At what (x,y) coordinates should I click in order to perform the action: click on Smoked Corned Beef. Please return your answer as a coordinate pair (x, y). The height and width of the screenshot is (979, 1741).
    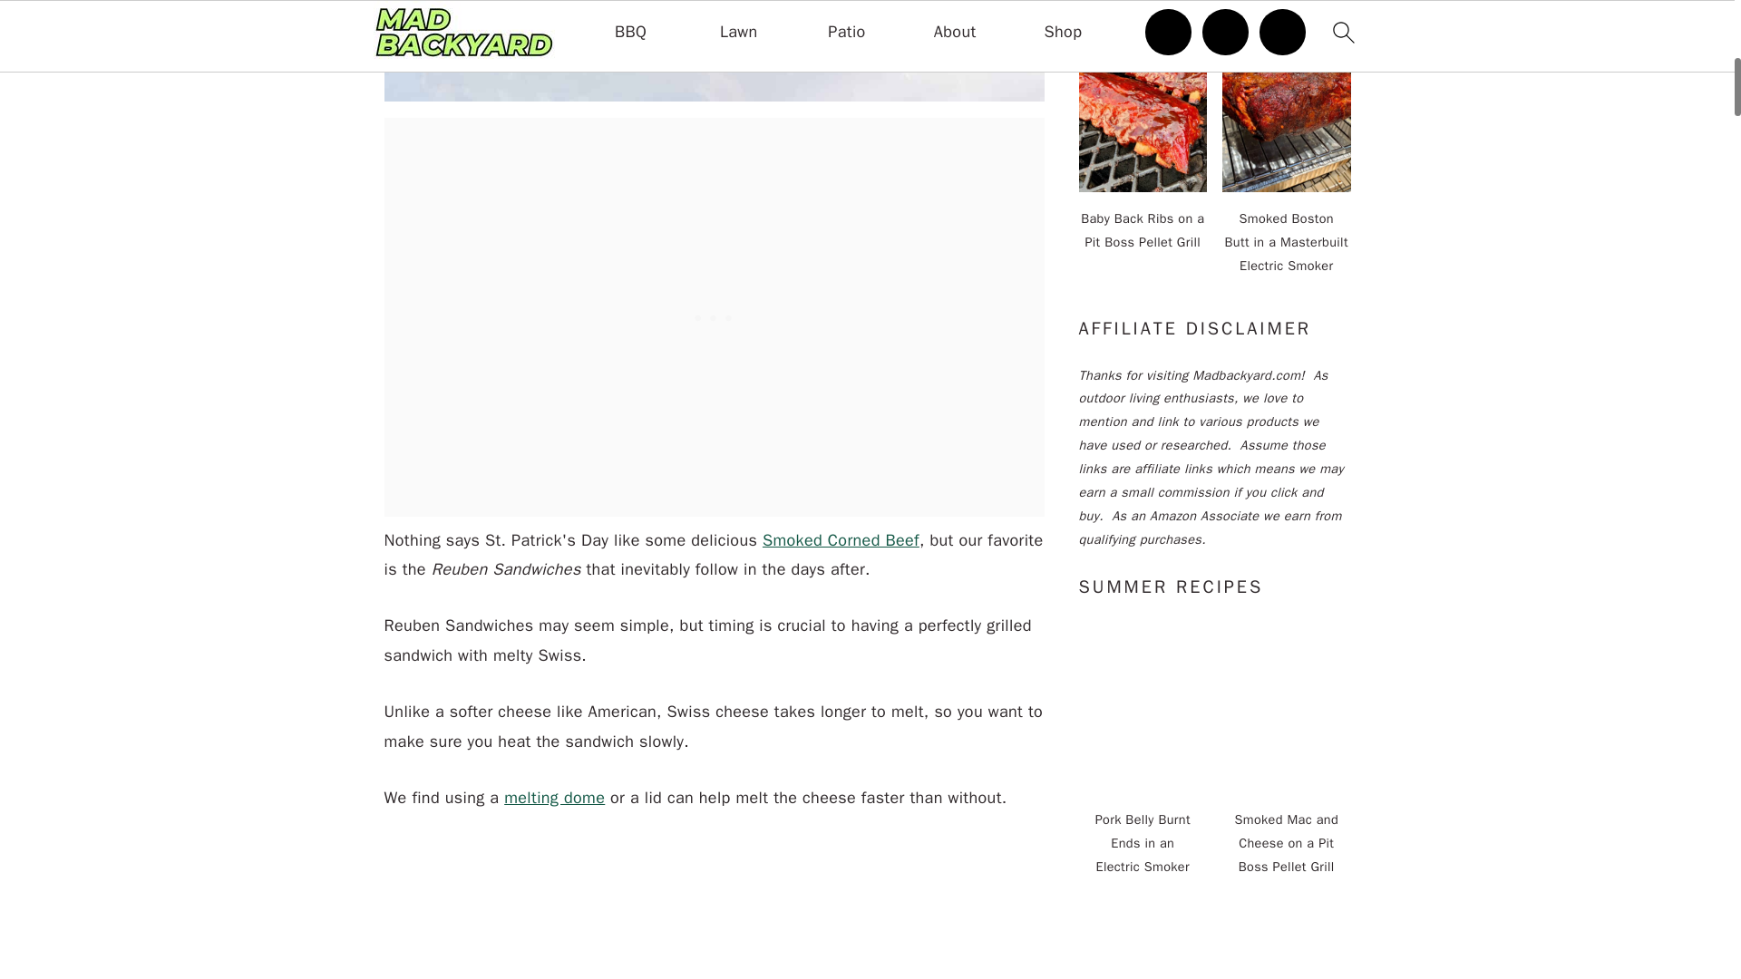
    Looking at the image, I should click on (840, 540).